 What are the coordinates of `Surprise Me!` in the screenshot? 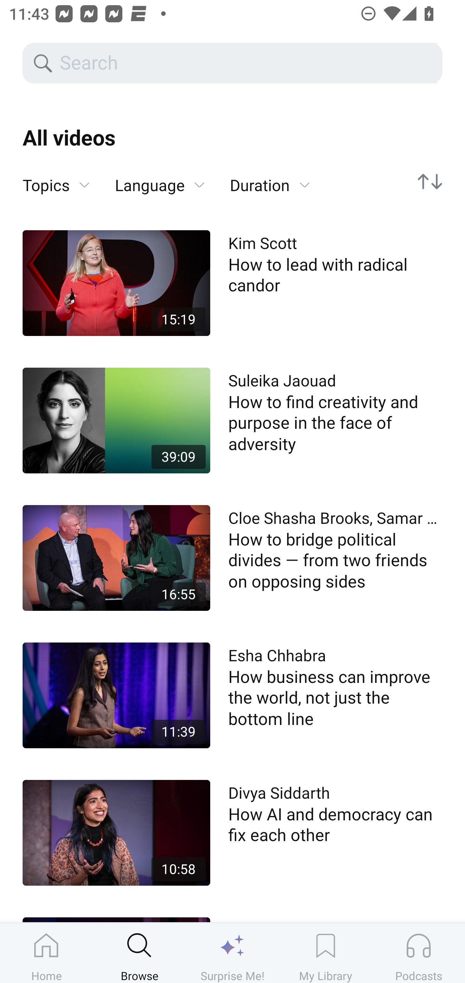 It's located at (232, 953).